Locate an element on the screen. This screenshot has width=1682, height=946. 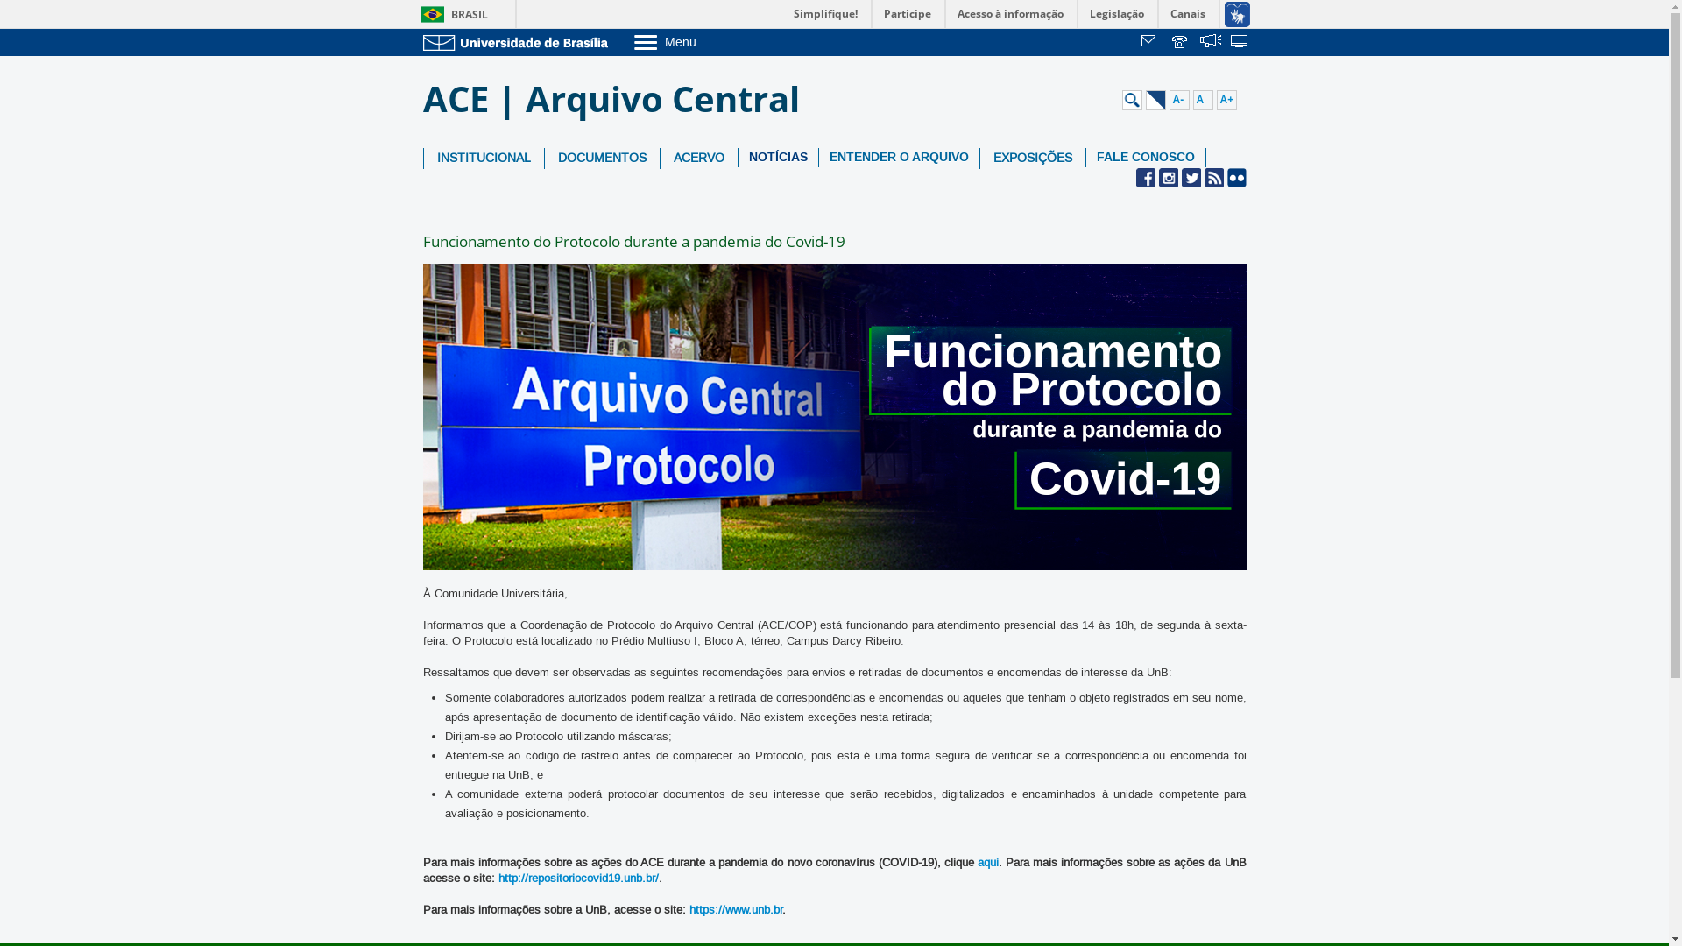
Sistemas is located at coordinates (1240, 43).